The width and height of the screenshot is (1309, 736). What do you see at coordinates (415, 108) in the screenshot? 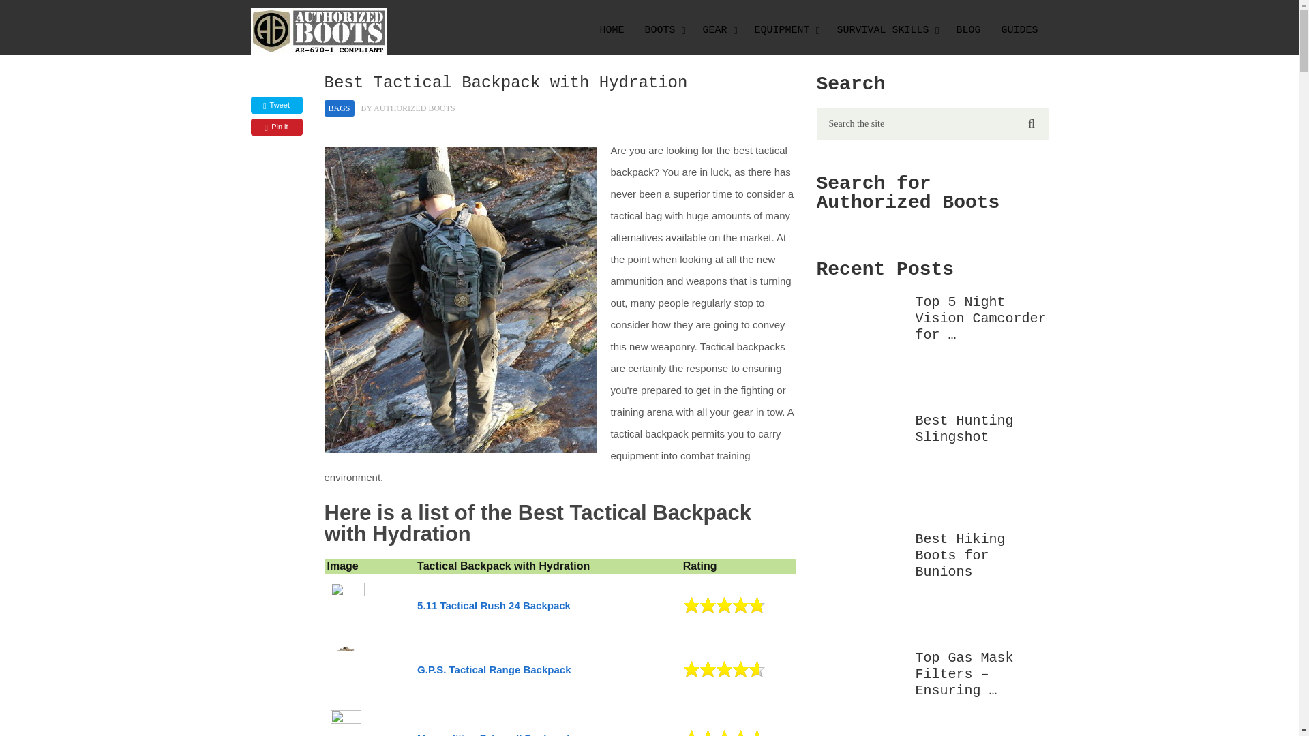
I see `Posts by Authorized Boots` at bounding box center [415, 108].